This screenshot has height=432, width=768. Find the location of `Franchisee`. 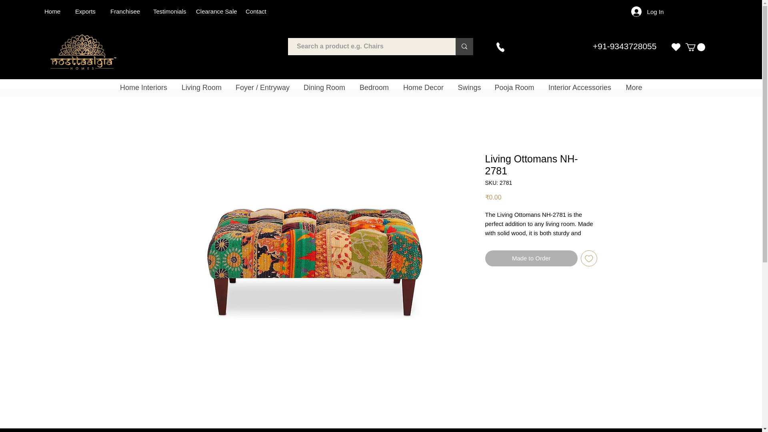

Franchisee is located at coordinates (125, 11).